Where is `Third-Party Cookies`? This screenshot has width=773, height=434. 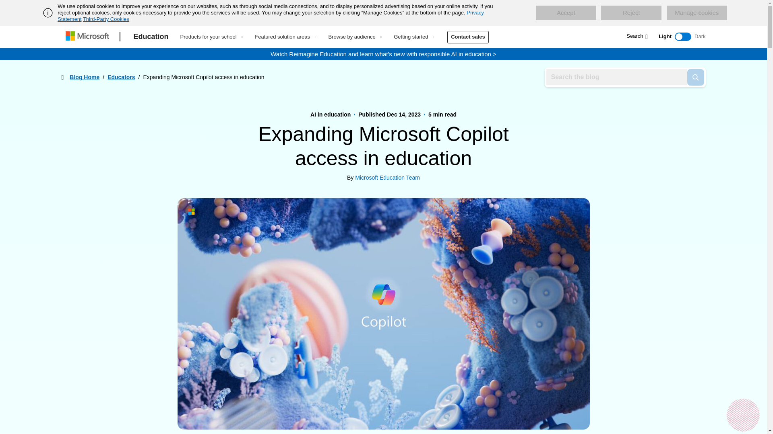
Third-Party Cookies is located at coordinates (105, 19).